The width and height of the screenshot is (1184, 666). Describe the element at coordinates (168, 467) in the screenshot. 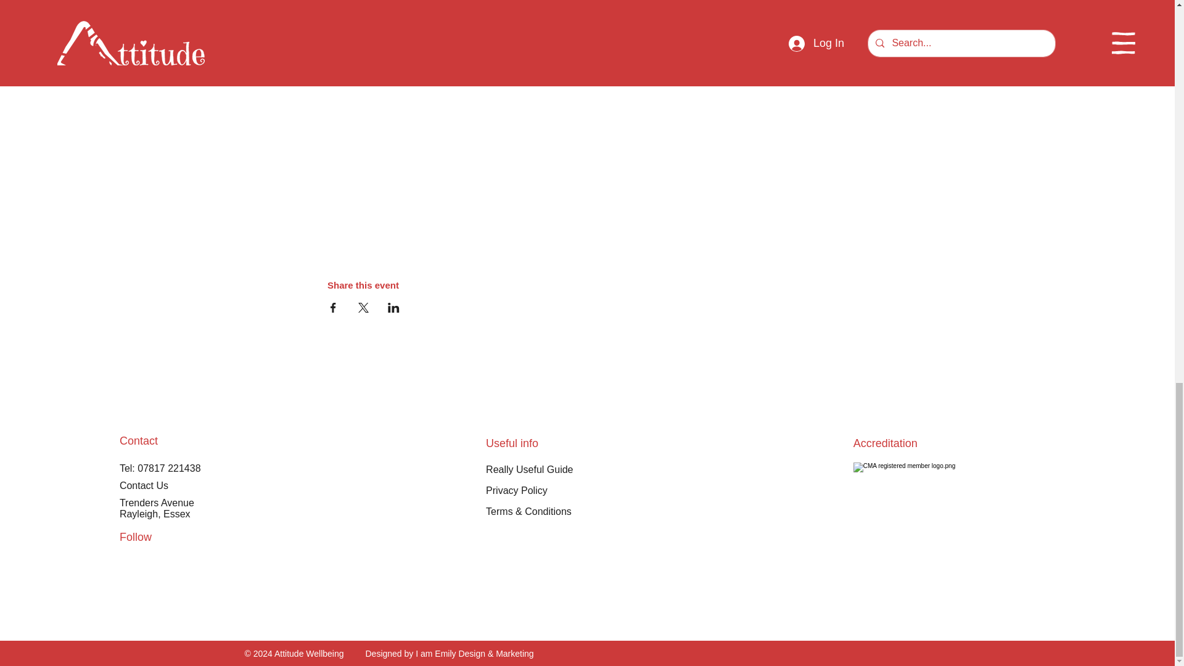

I see `07817 221438` at that location.